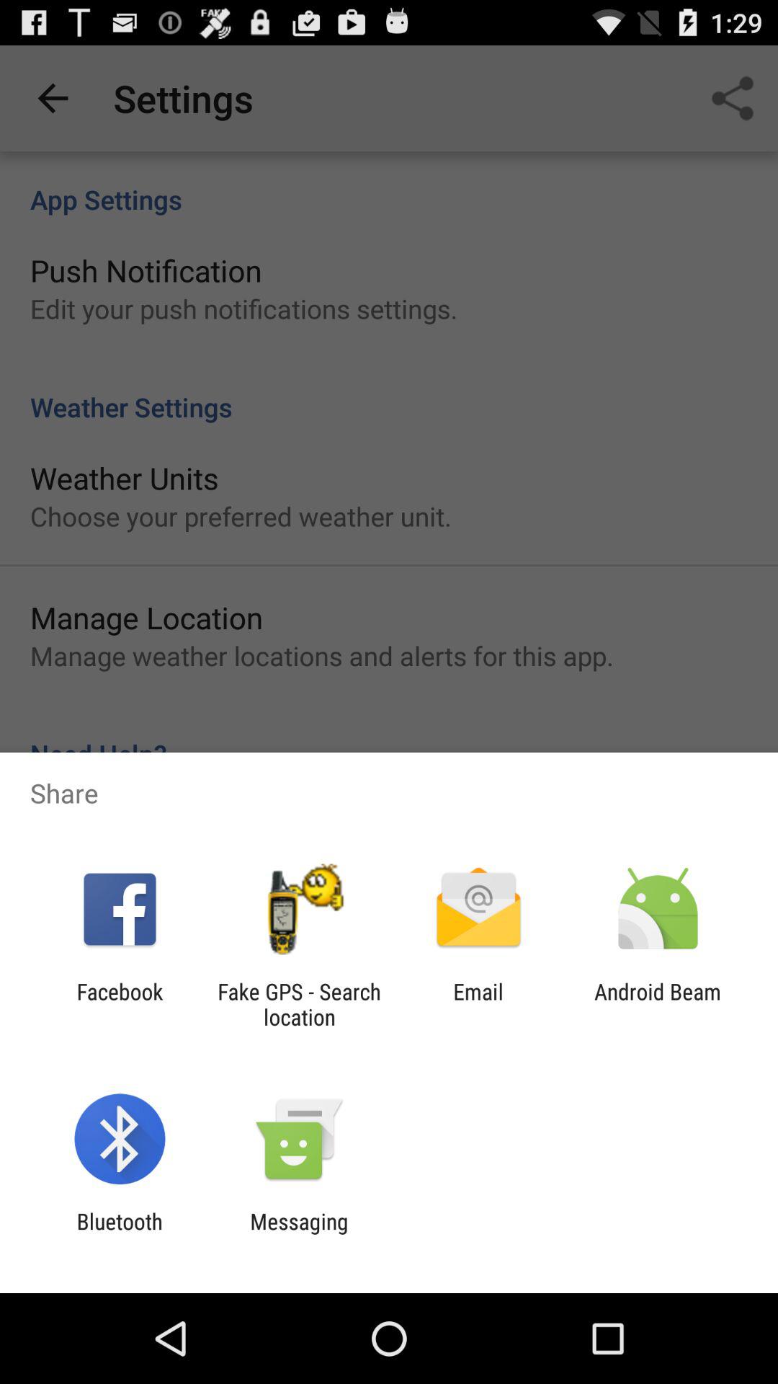 Image resolution: width=778 pixels, height=1384 pixels. What do you see at coordinates (120, 1004) in the screenshot?
I see `tap the icon next to fake gps search item` at bounding box center [120, 1004].